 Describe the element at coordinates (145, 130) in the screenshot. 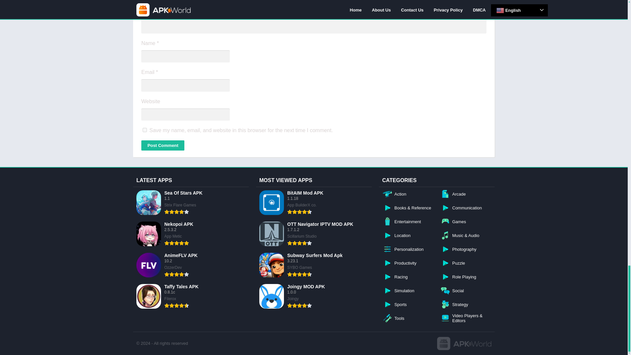

I see `yes` at that location.